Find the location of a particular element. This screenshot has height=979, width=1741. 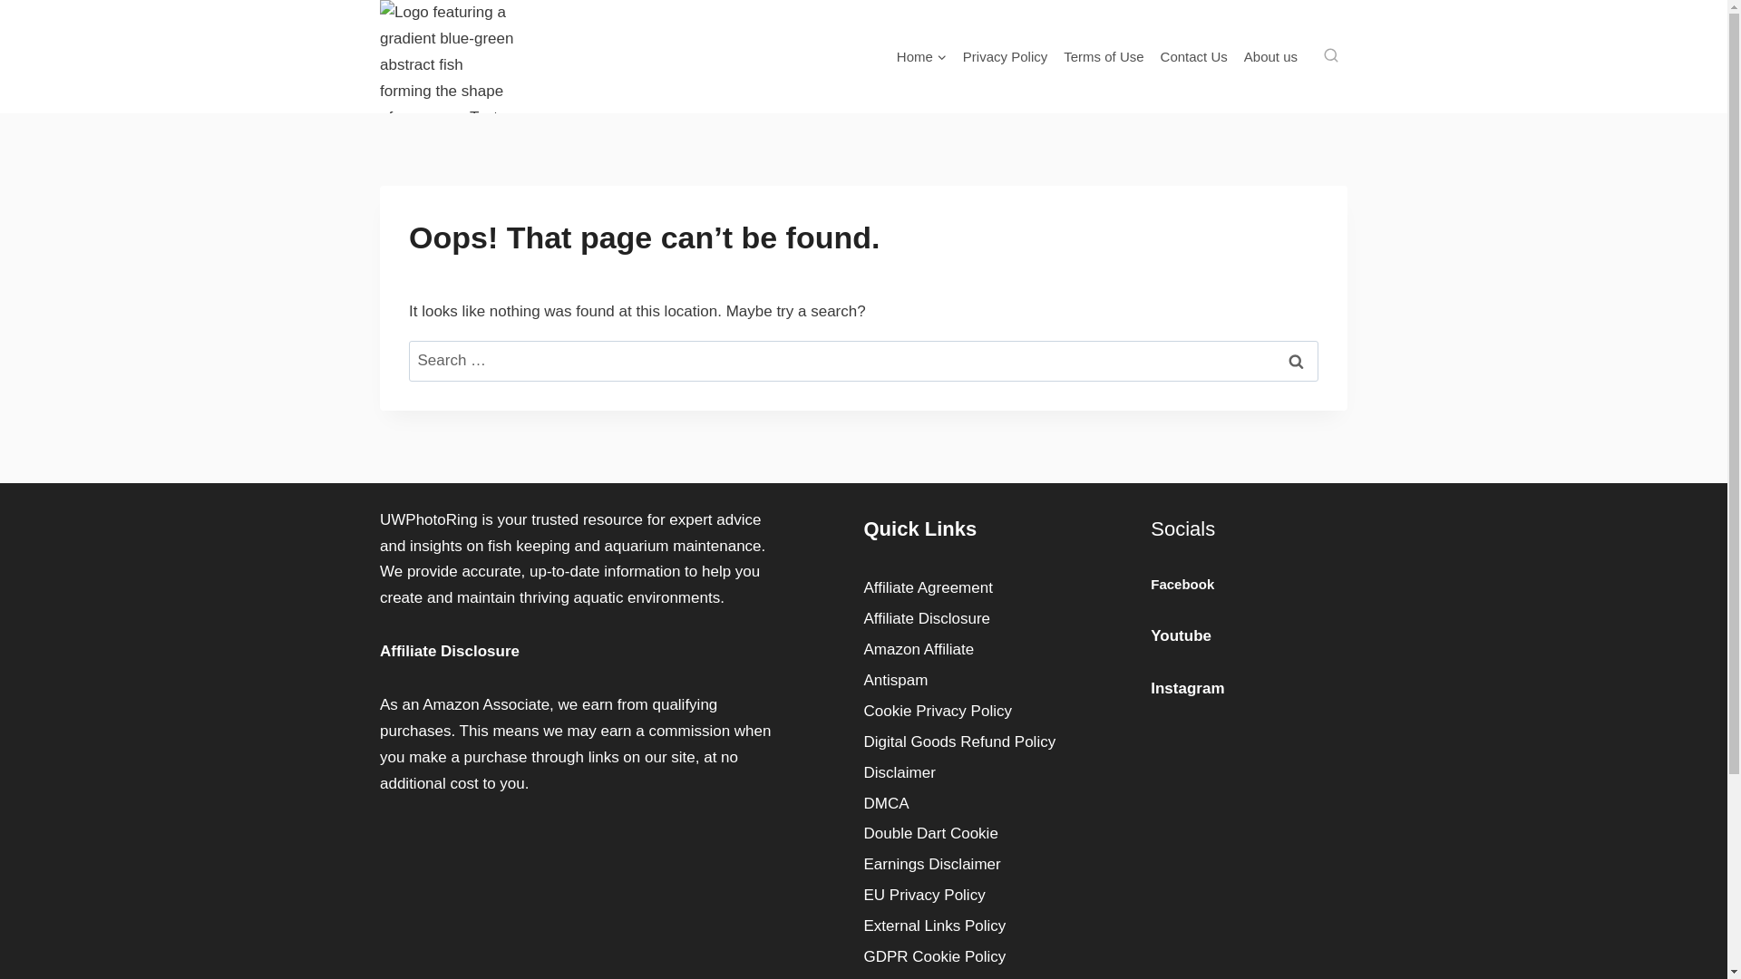

DMCA is located at coordinates (961, 803).